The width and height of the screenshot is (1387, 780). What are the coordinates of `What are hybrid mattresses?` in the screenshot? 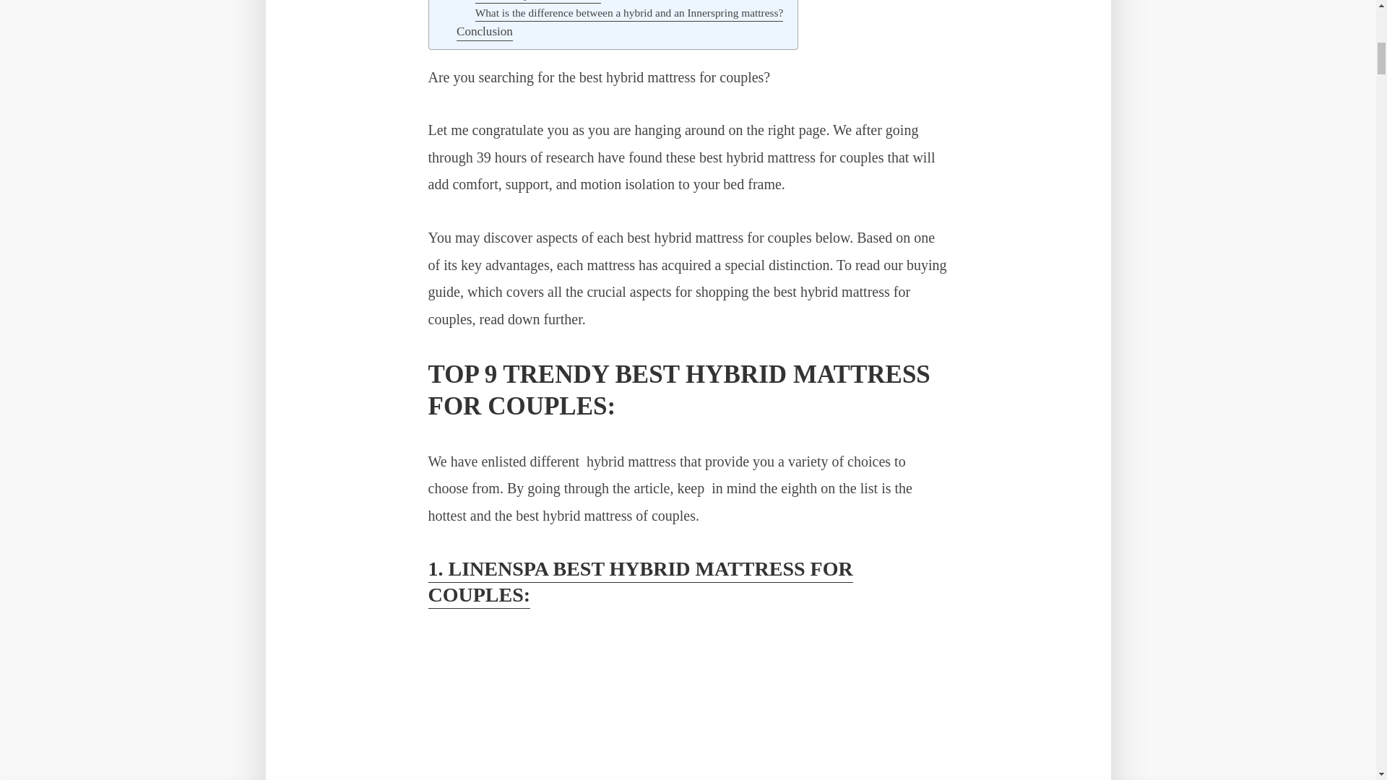 It's located at (539, 1).